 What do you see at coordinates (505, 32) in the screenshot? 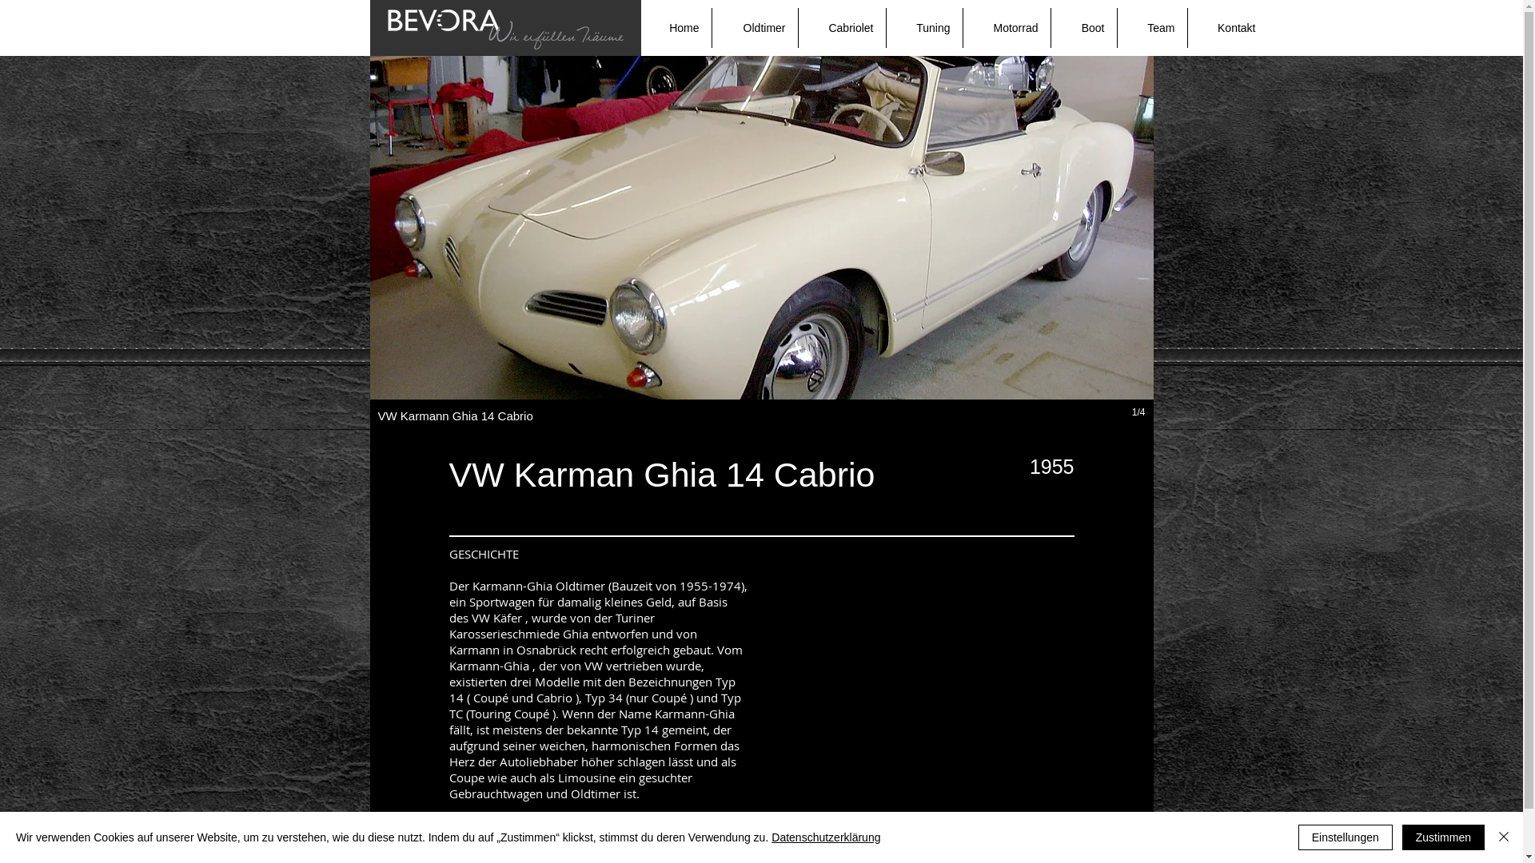
I see `logo03.png` at bounding box center [505, 32].